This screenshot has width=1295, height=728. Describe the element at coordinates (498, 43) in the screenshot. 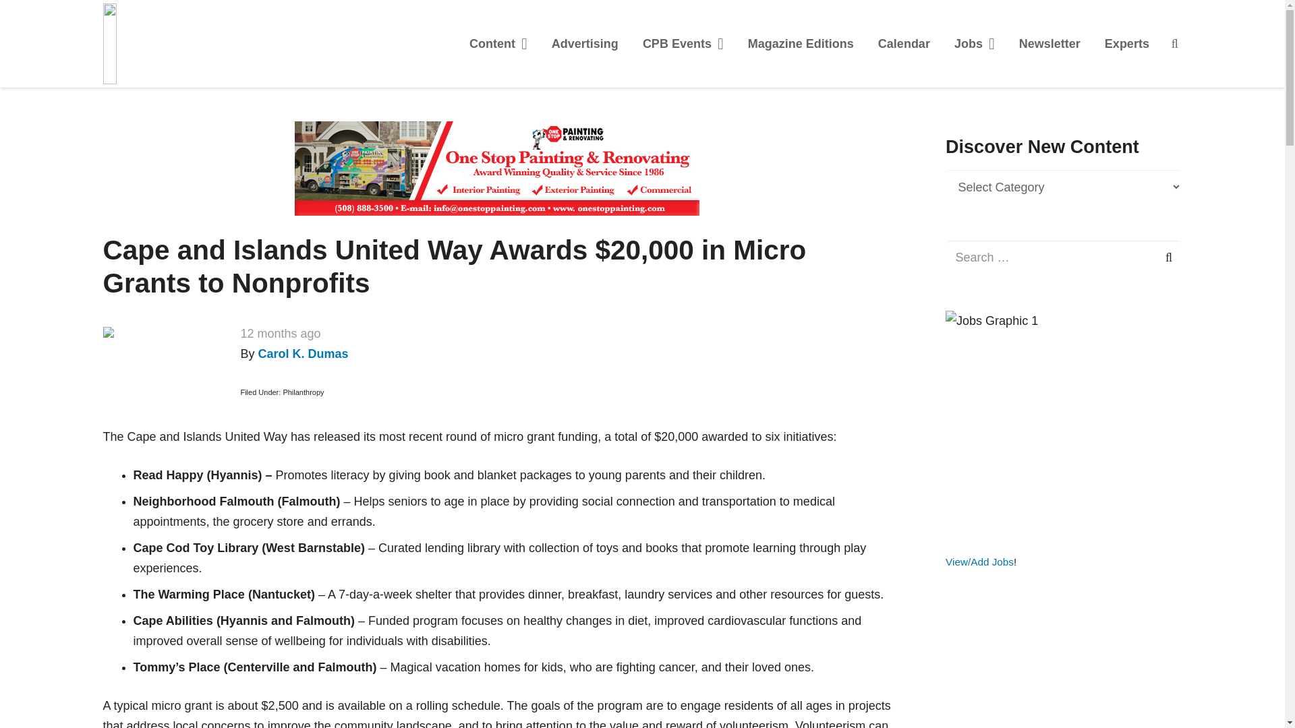

I see `Content` at that location.